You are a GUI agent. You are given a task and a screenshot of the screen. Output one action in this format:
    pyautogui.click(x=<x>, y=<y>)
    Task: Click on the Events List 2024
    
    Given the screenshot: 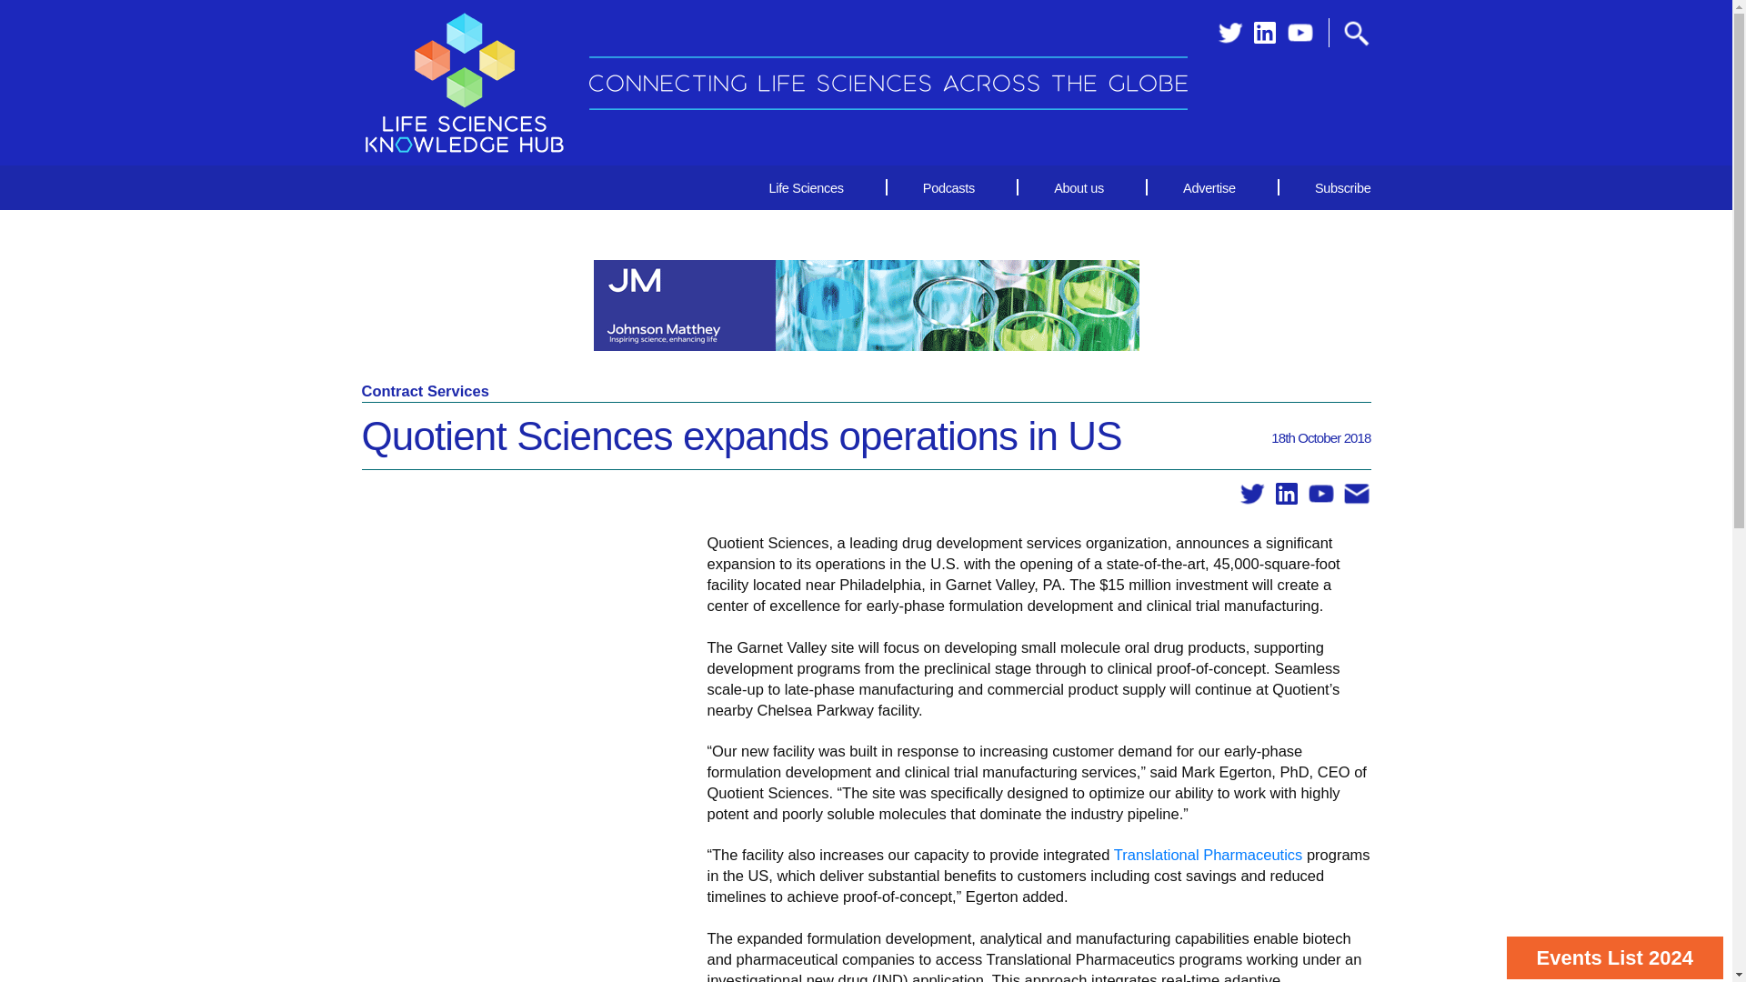 What is the action you would take?
    pyautogui.click(x=1615, y=957)
    